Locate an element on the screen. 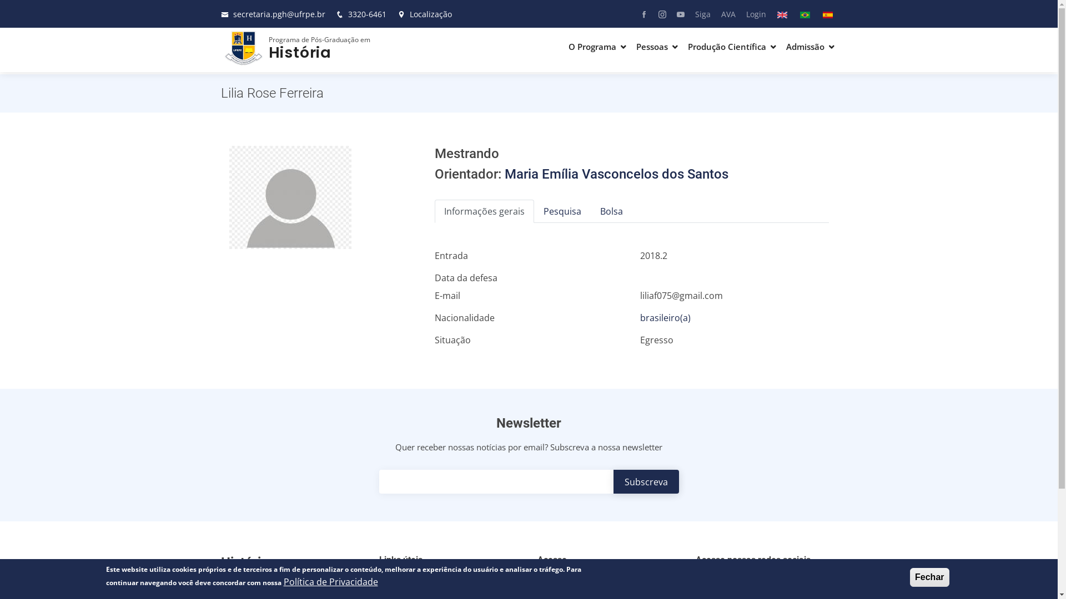 Image resolution: width=1066 pixels, height=599 pixels. Spanish is located at coordinates (828, 15).